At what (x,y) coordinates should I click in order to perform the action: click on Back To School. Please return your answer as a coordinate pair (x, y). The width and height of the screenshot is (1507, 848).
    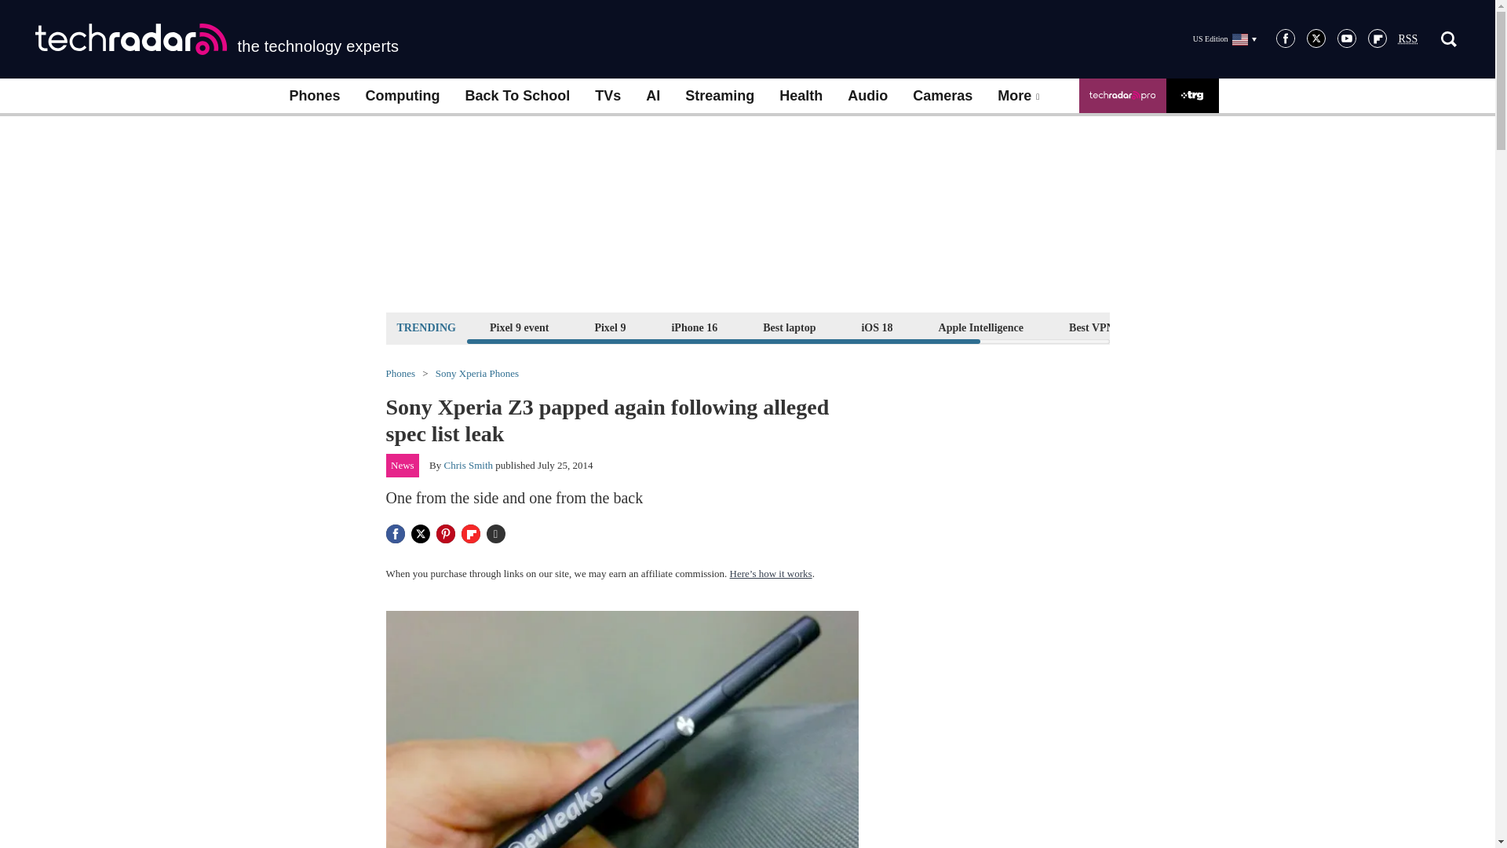
    Looking at the image, I should click on (516, 96).